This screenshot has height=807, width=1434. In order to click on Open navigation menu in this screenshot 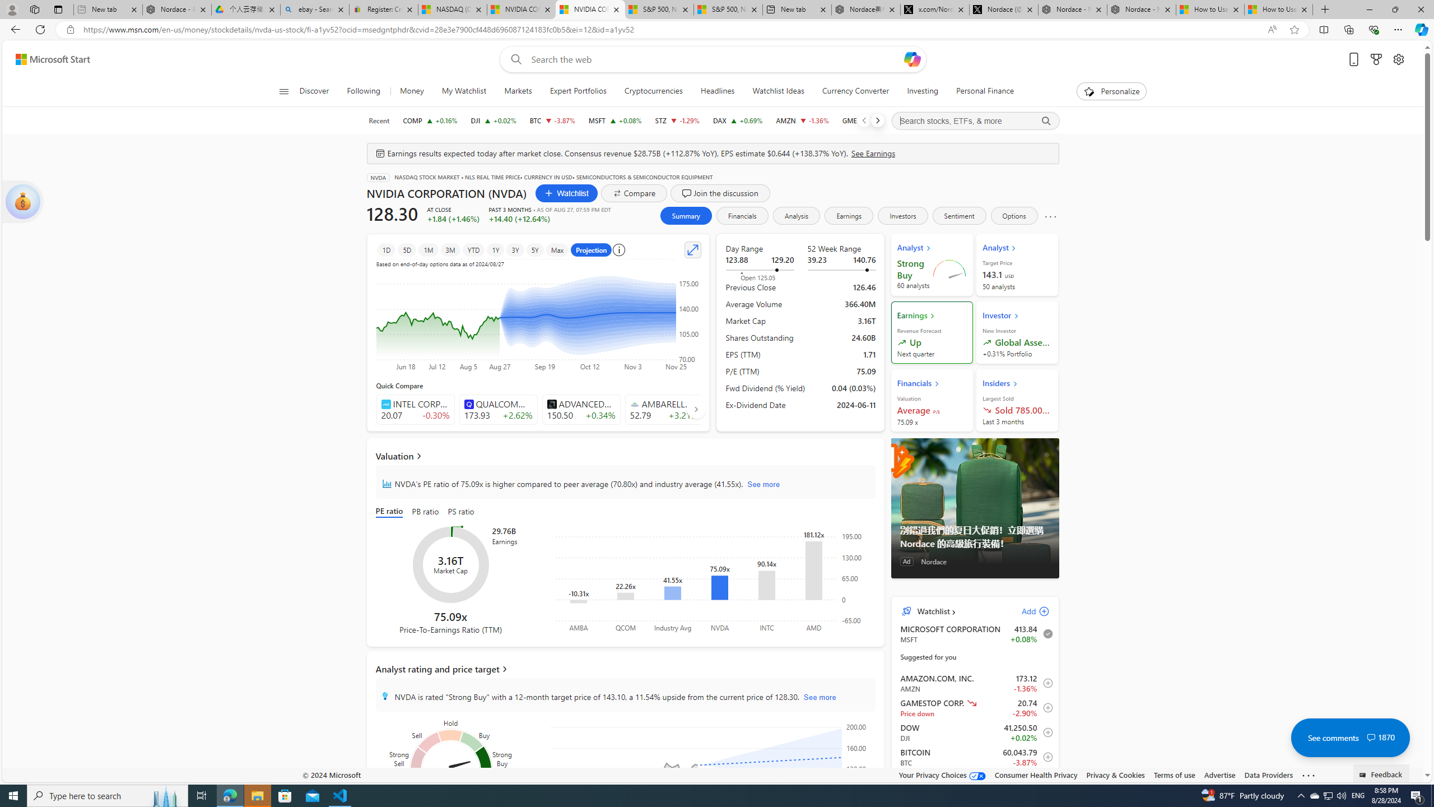, I will do `click(283, 91)`.